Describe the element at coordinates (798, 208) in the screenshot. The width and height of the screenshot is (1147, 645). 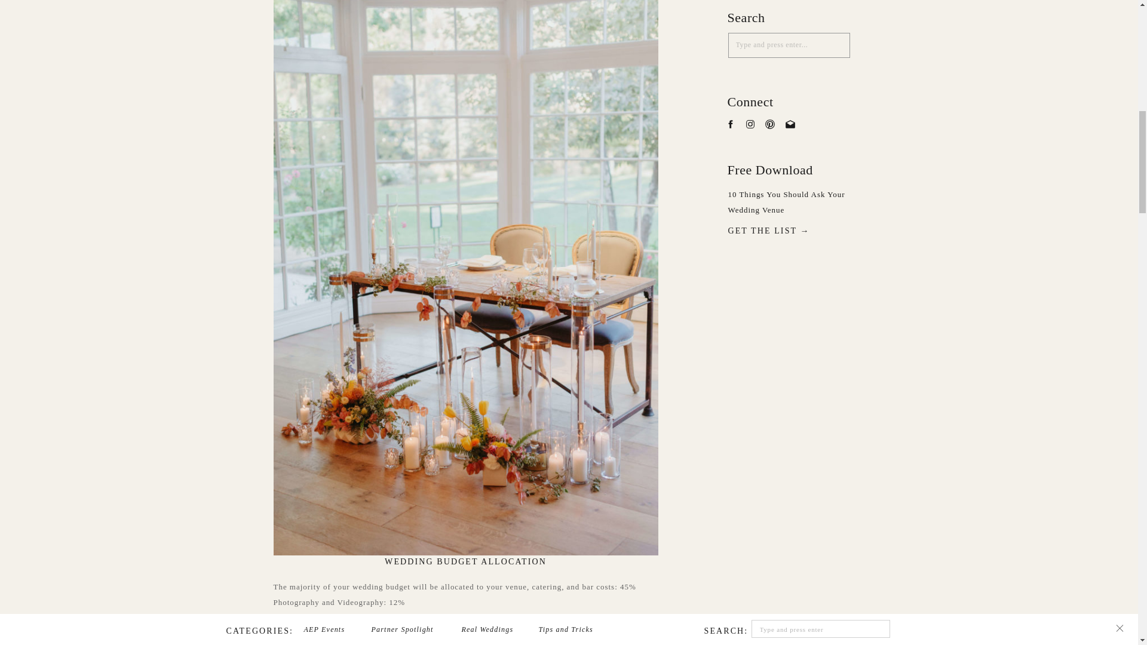
I see `10 Things You Should Ask Your Wedding Venue` at that location.